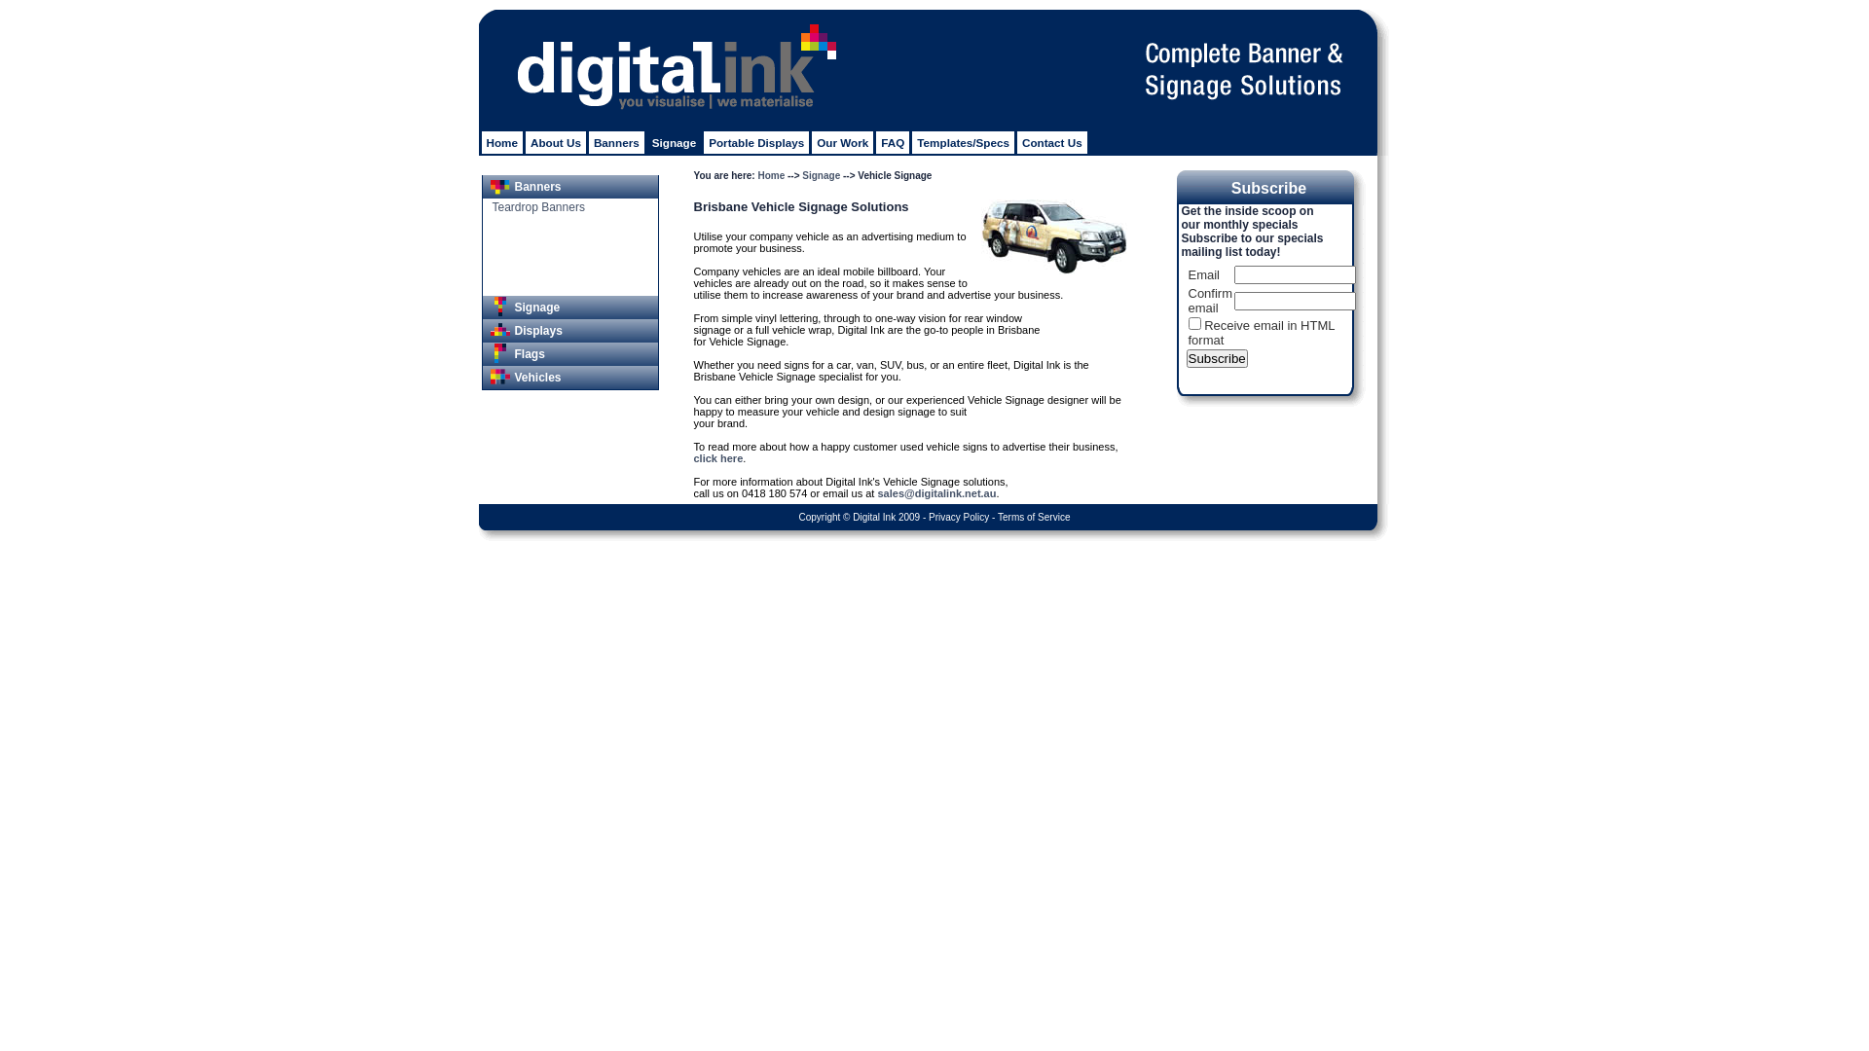 The image size is (1869, 1051). I want to click on Signage, so click(674, 142).